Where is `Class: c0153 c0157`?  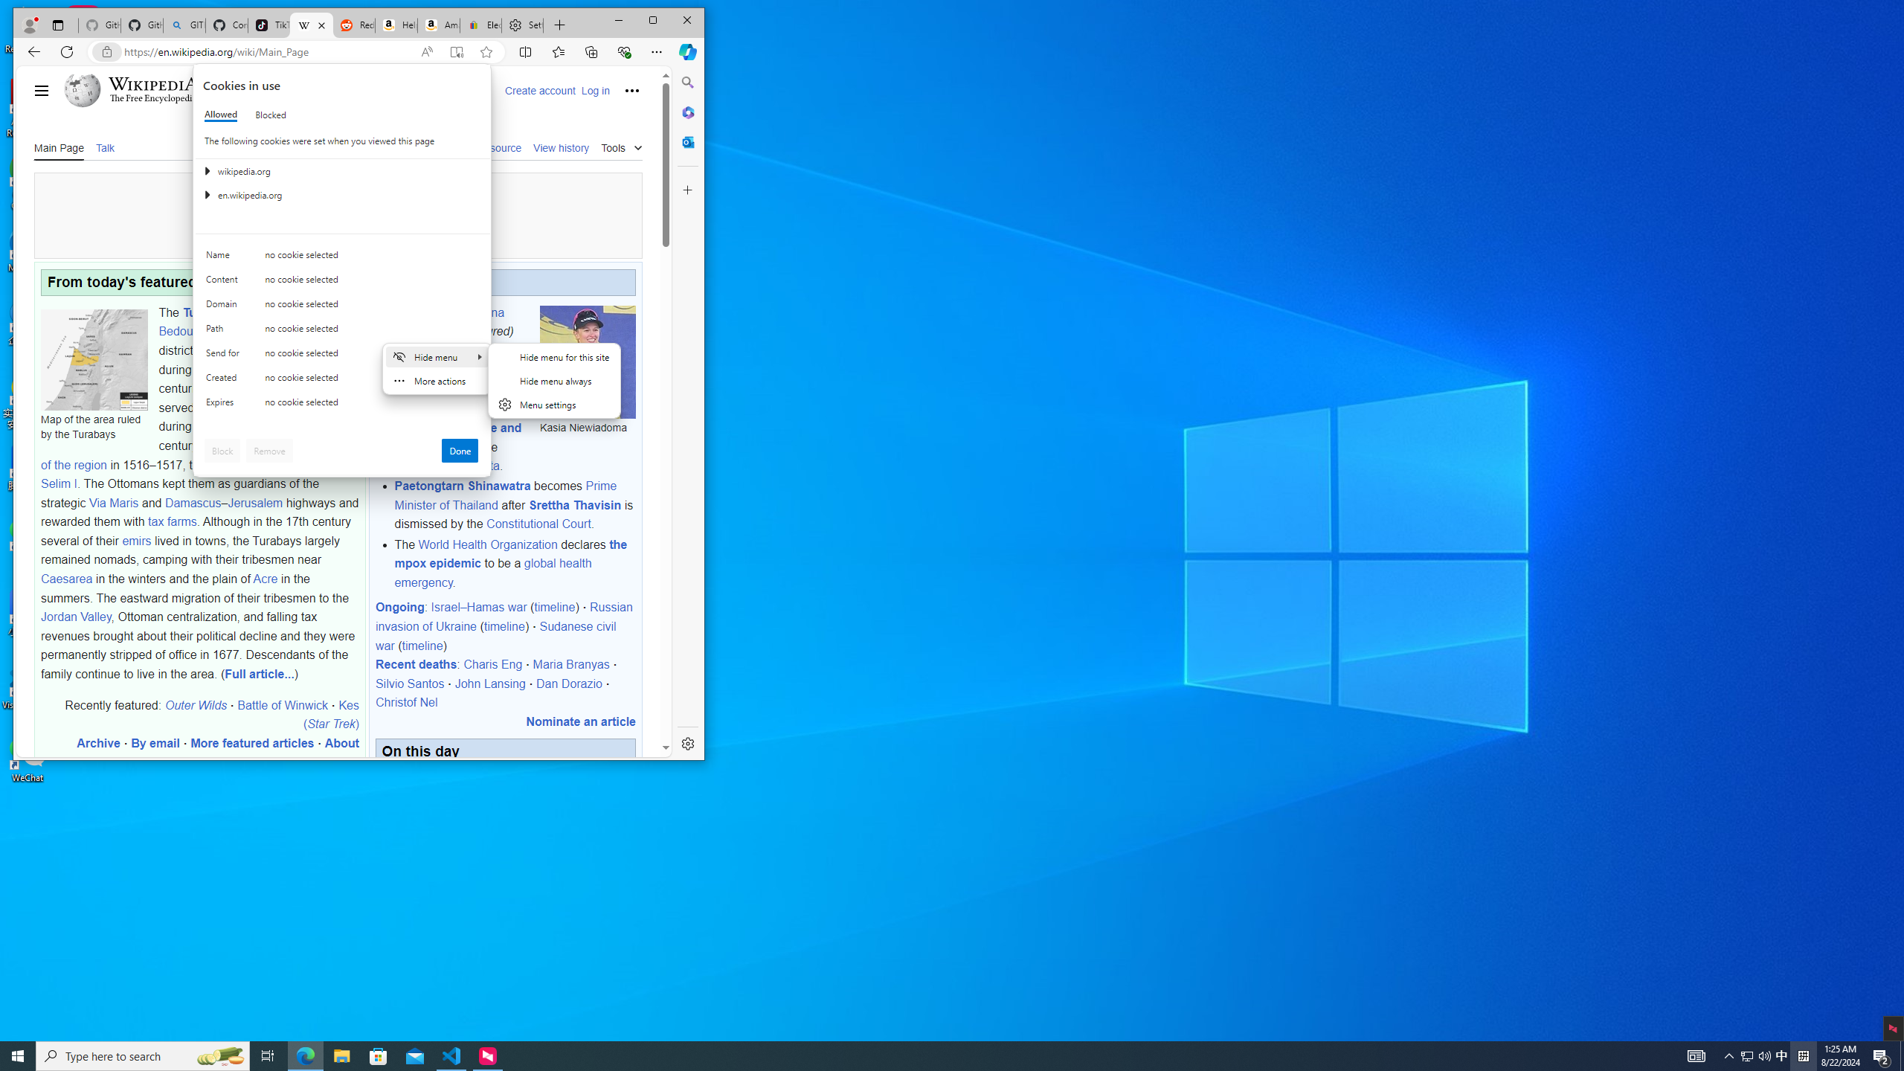 Class: c0153 c0157 is located at coordinates (342, 405).